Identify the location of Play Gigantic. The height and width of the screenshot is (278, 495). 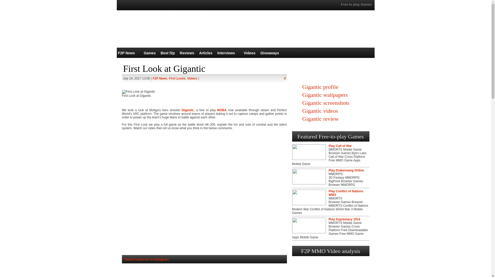
(331, 72).